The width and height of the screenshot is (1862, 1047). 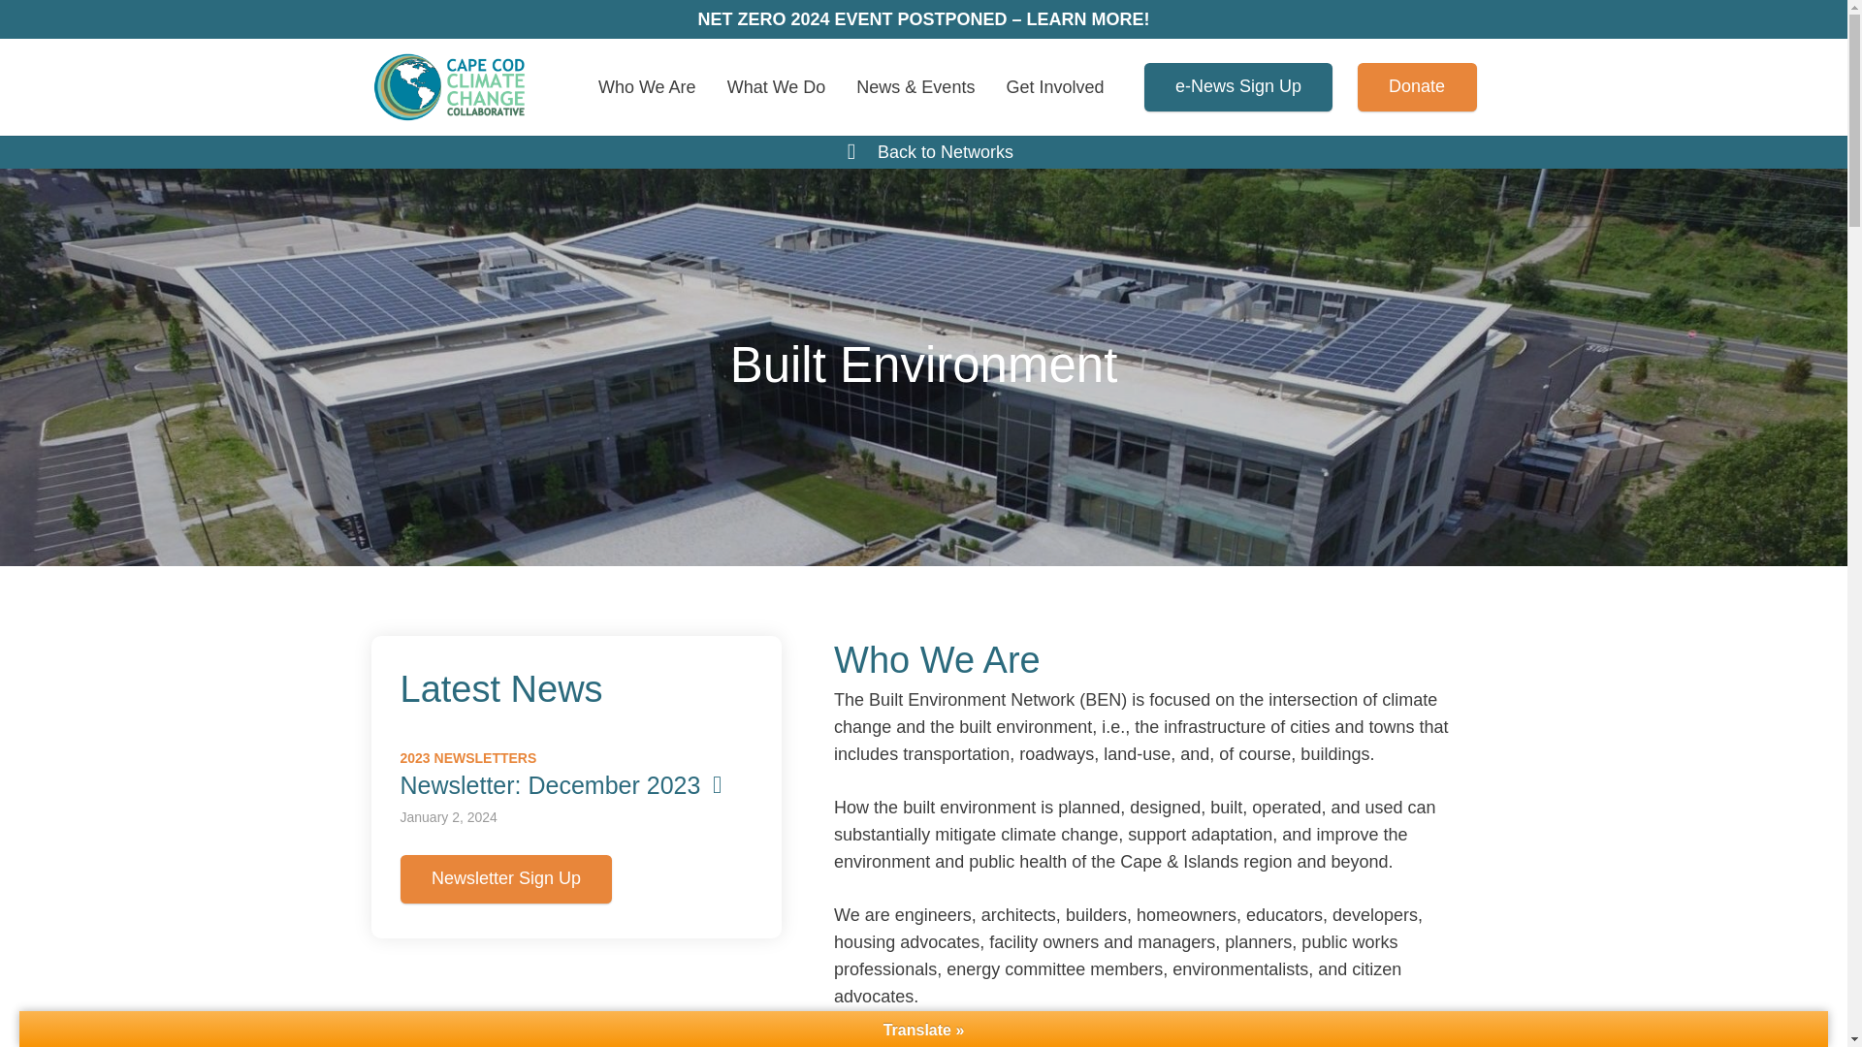 I want to click on Donate, so click(x=1416, y=86).